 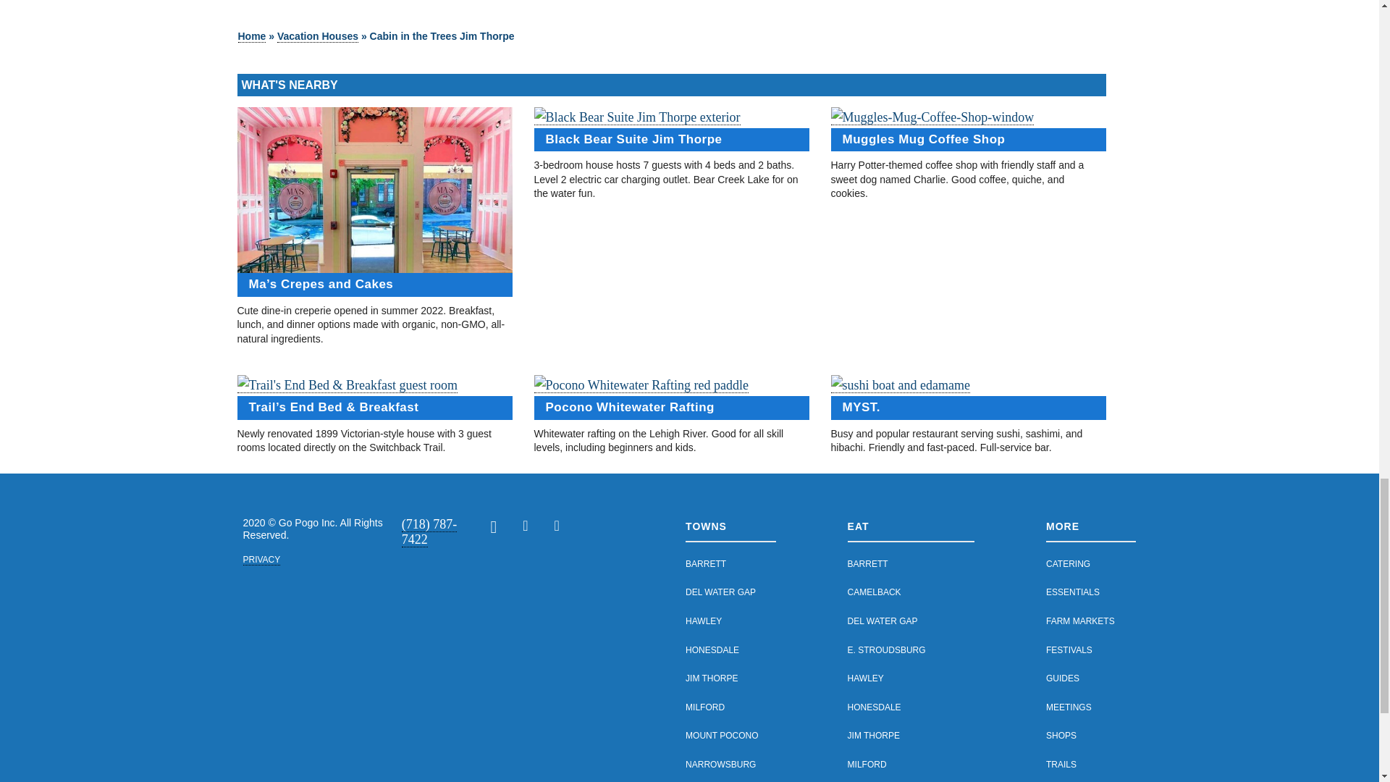 What do you see at coordinates (519, 526) in the screenshot?
I see `facebook` at bounding box center [519, 526].